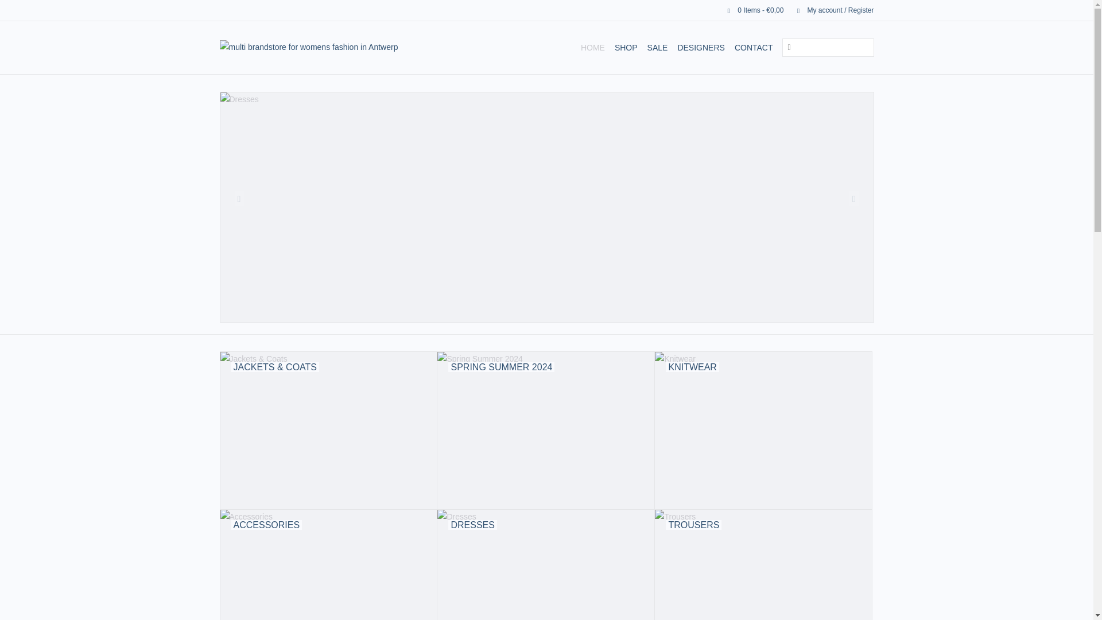 The height and width of the screenshot is (620, 1102). Describe the element at coordinates (342, 47) in the screenshot. I see `multi brandstore for womens fashion in Antwerp` at that location.